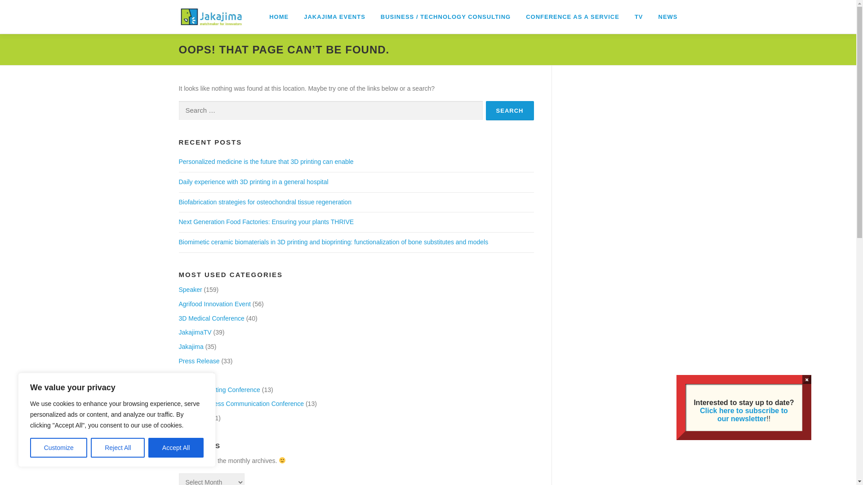  I want to click on HOME, so click(279, 17).